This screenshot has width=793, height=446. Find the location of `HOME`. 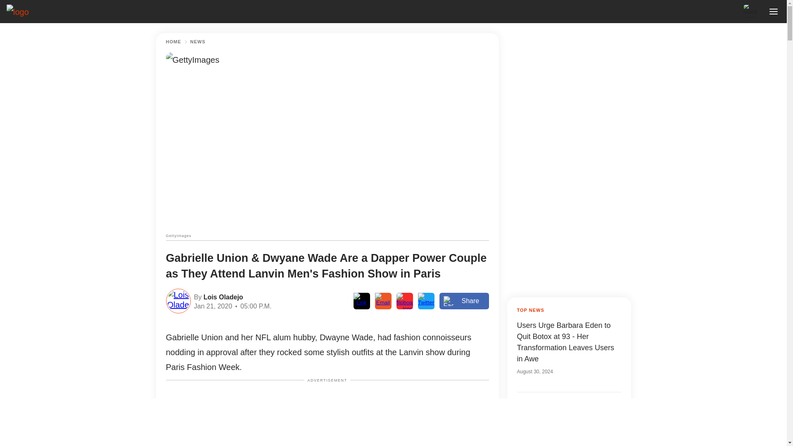

HOME is located at coordinates (173, 42).